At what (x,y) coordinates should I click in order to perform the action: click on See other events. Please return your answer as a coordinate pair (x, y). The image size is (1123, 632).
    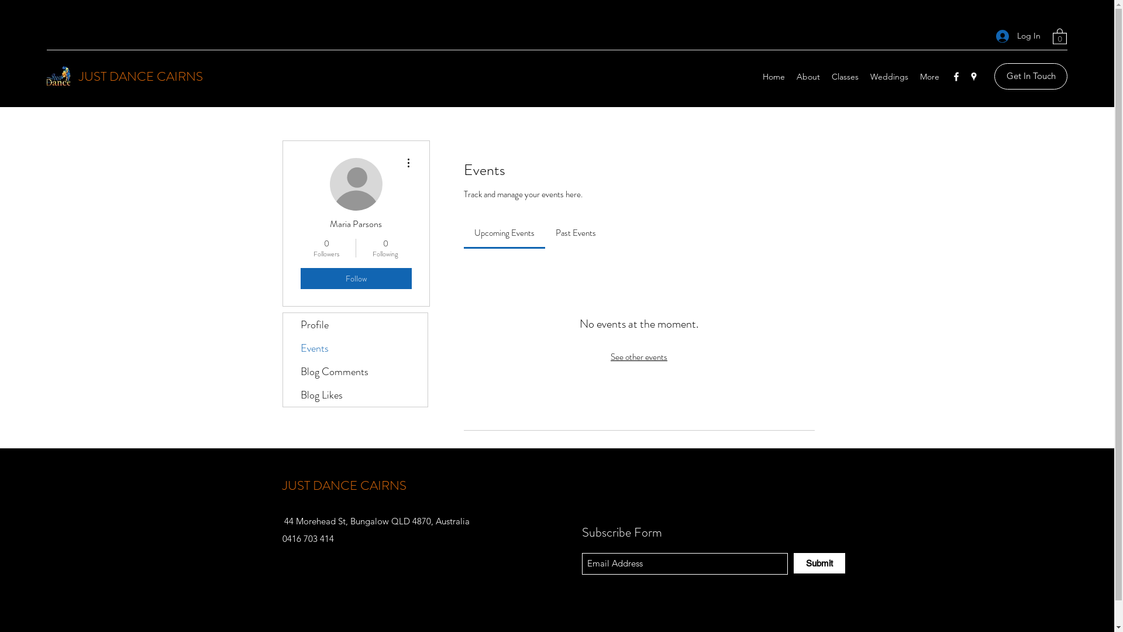
    Looking at the image, I should click on (639, 357).